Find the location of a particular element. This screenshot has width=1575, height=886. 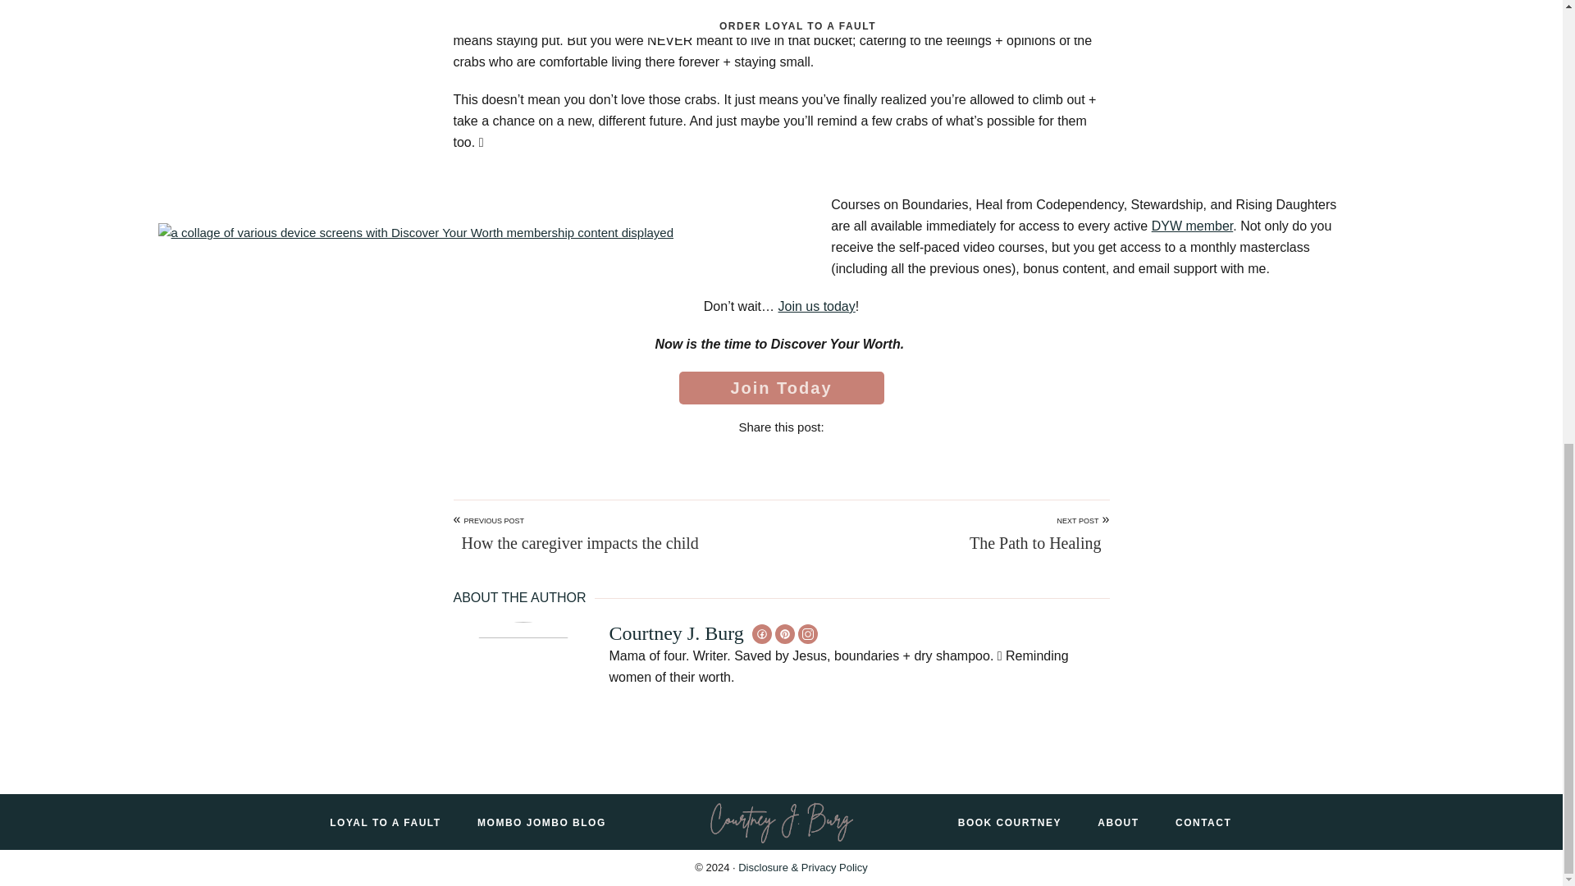

The Path to Healing is located at coordinates (1035, 543).